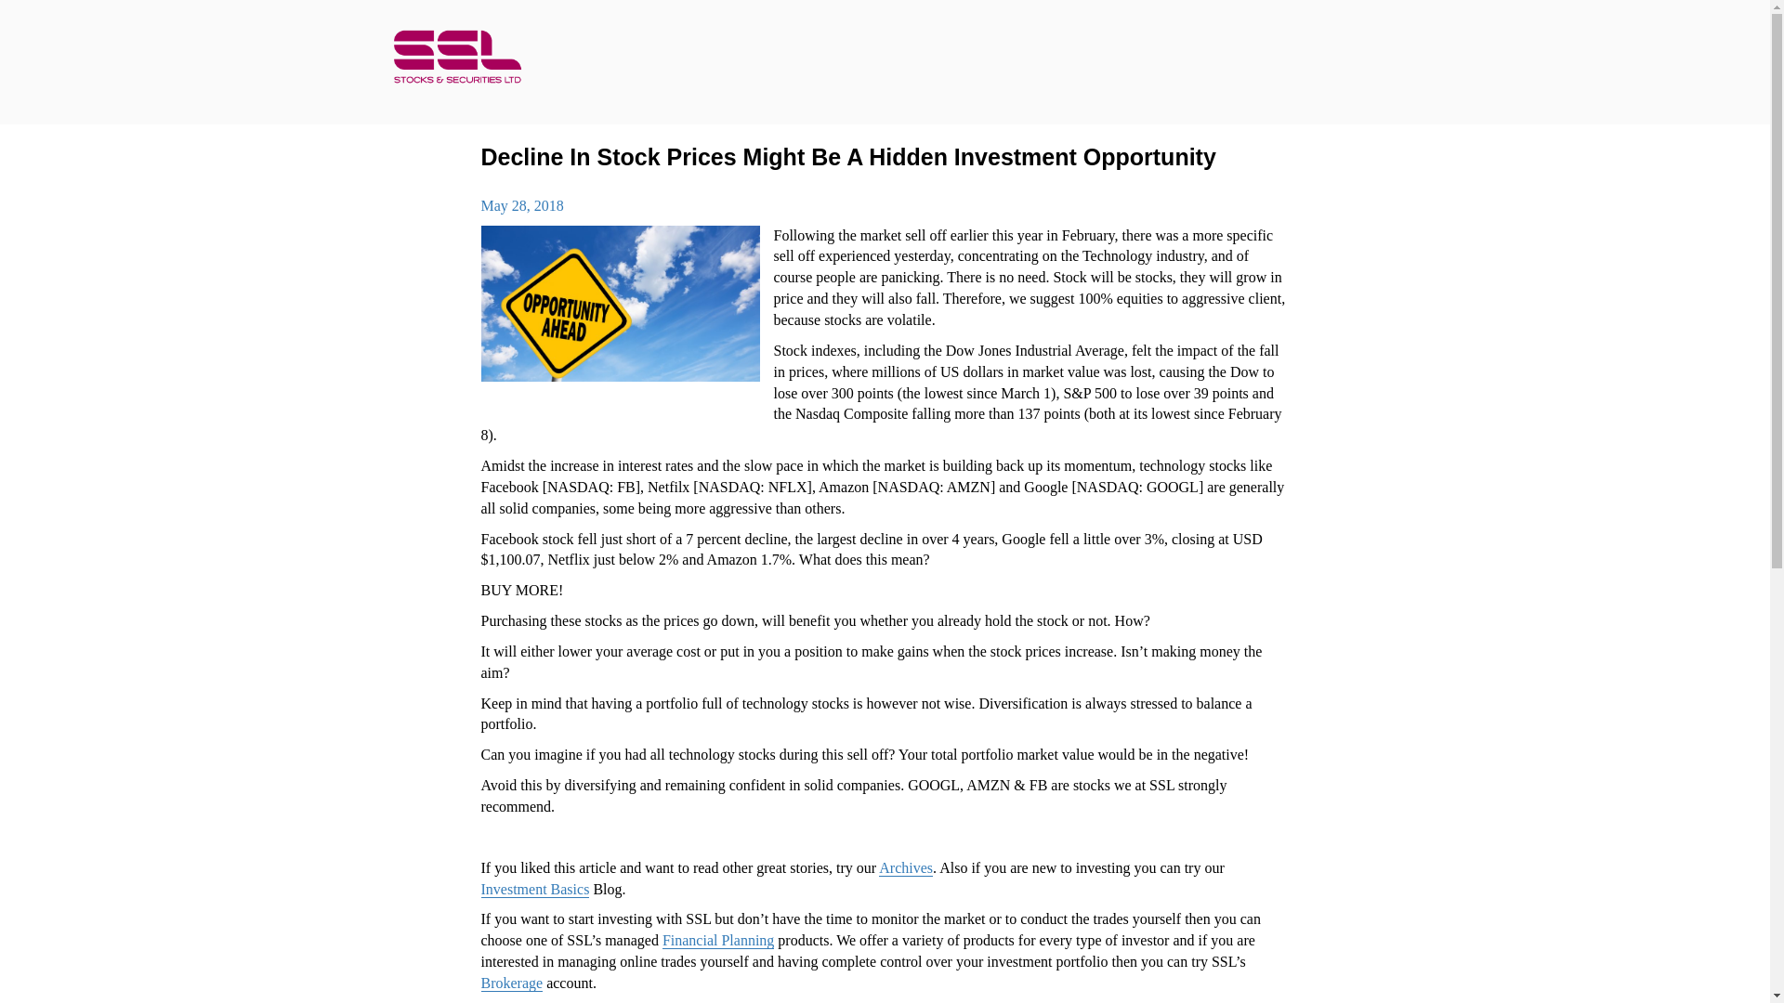  Describe the element at coordinates (513, 983) in the screenshot. I see `Brokerage` at that location.